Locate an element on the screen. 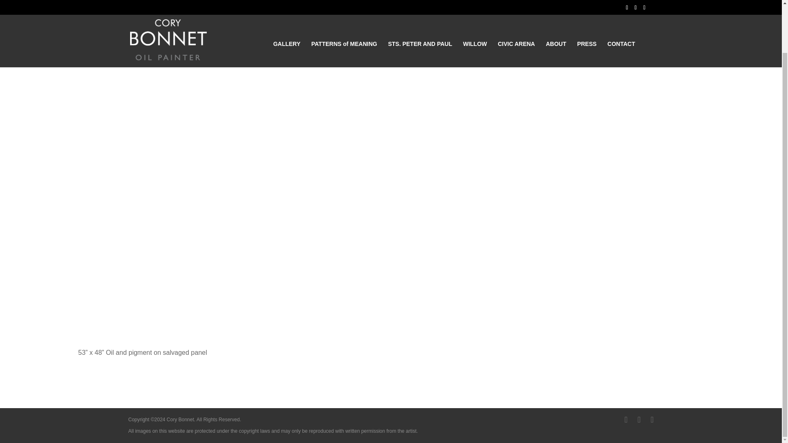  PATTERNS of MEANING is located at coordinates (344, 7).